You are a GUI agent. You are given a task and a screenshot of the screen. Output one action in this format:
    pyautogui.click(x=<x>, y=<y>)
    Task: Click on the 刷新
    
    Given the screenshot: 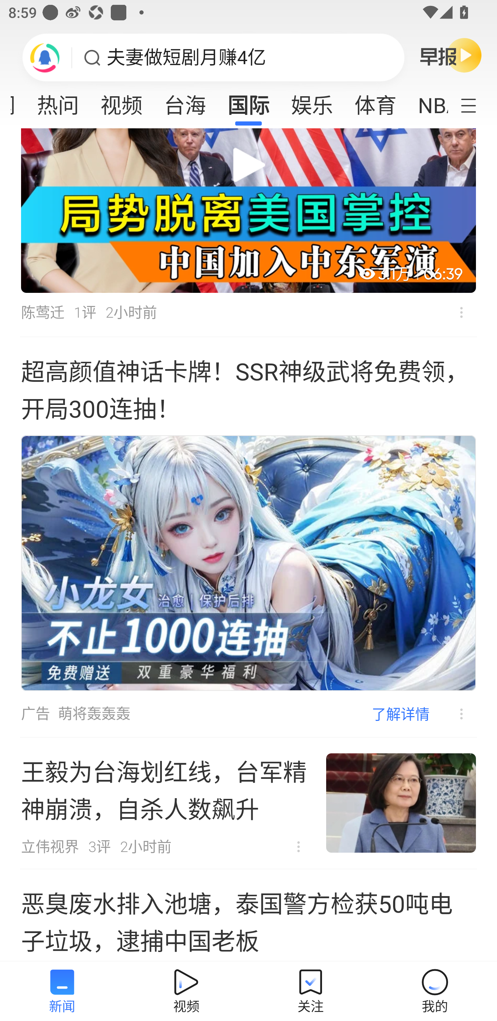 What is the action you would take?
    pyautogui.click(x=45, y=57)
    